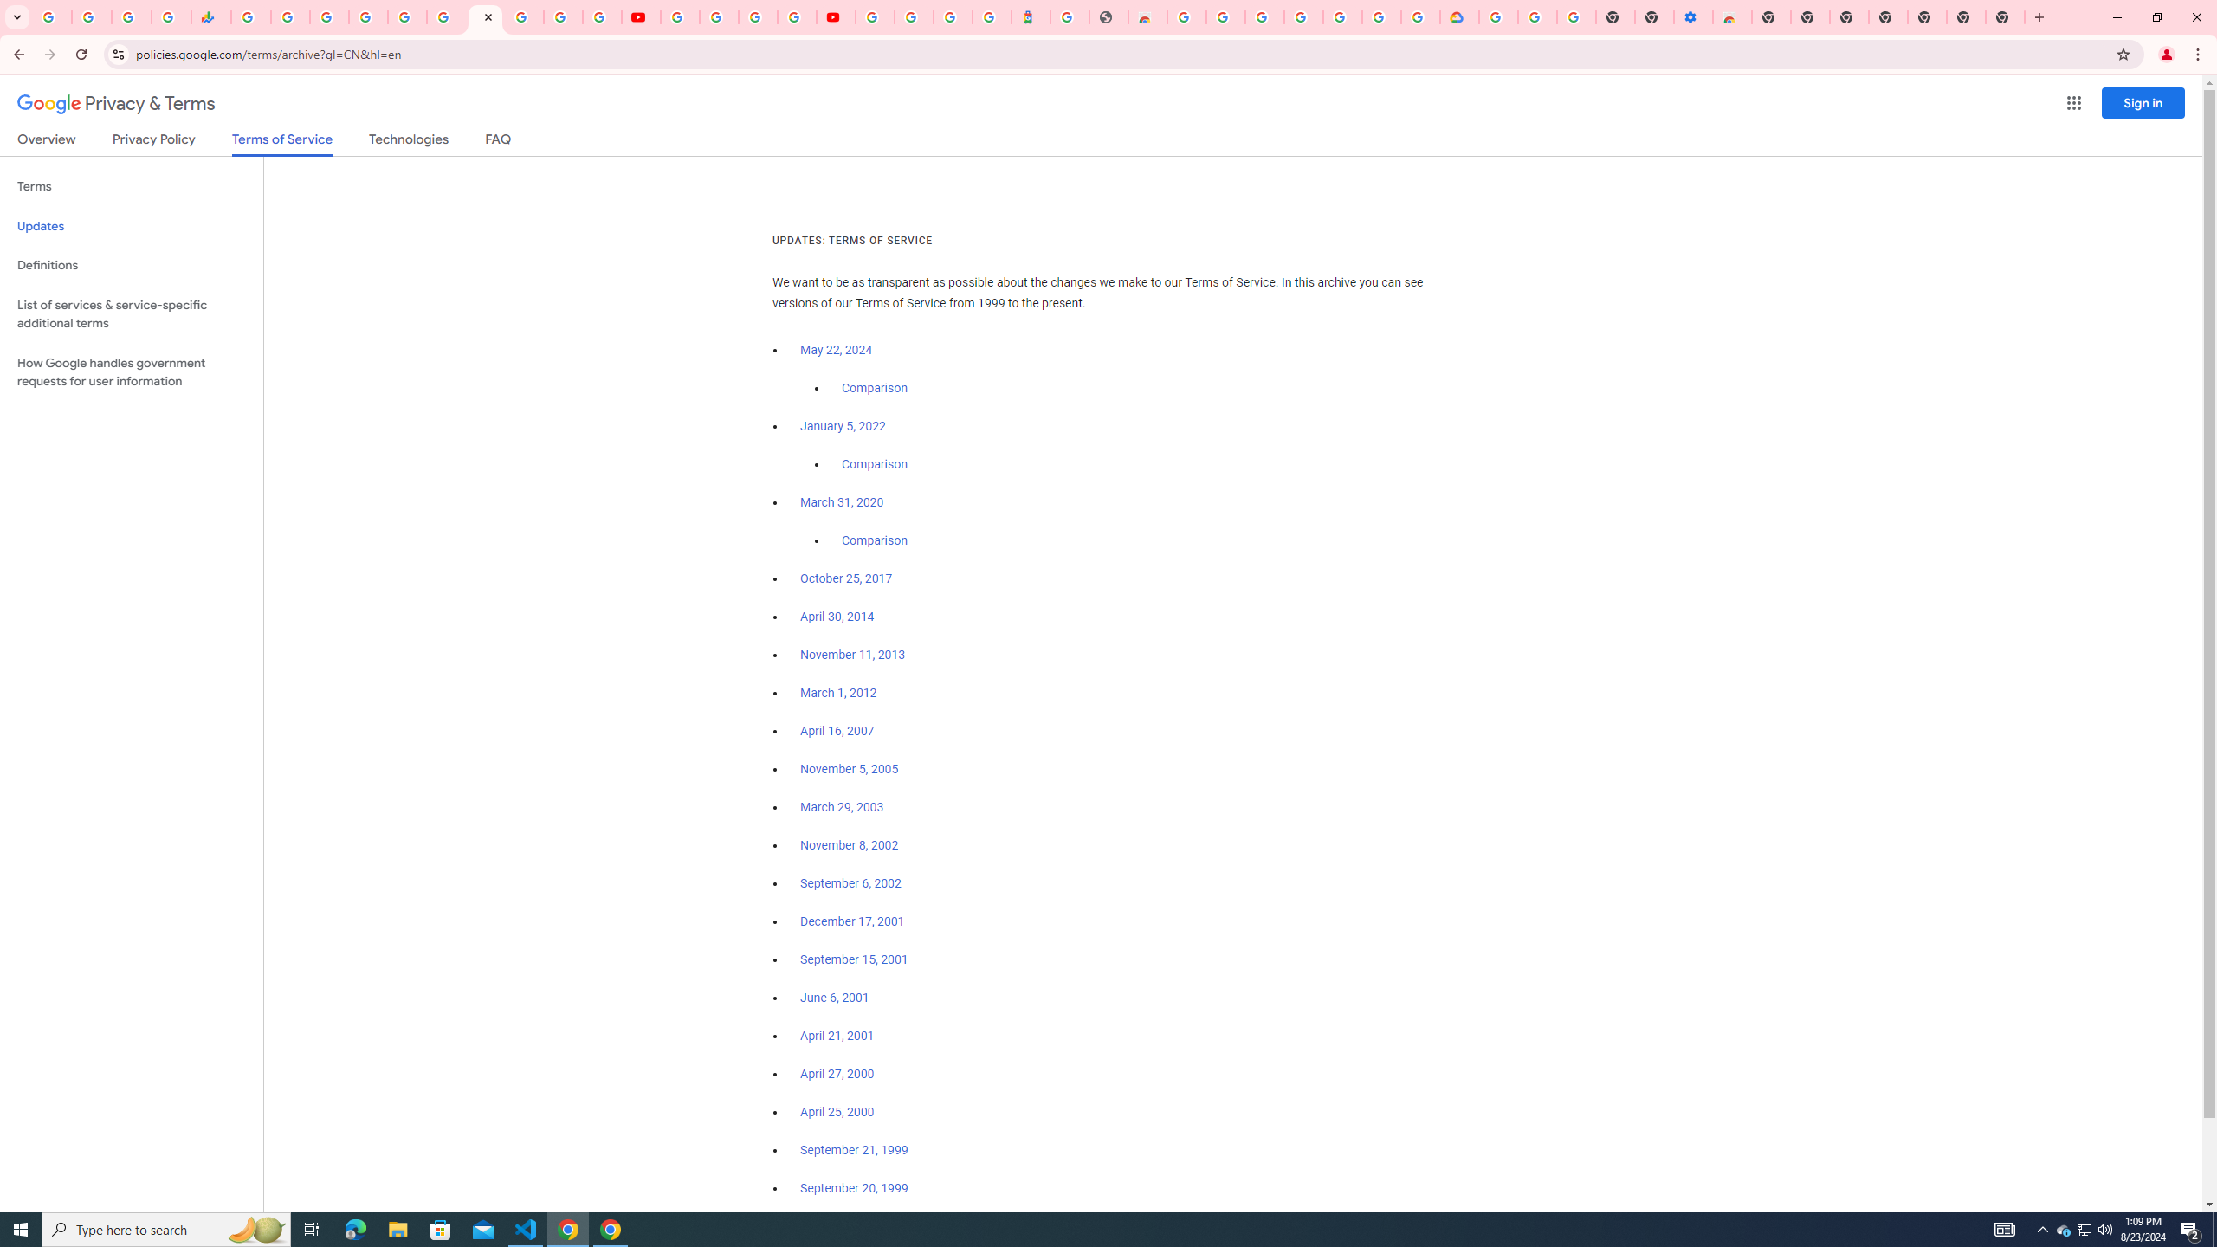 This screenshot has height=1247, width=2217. Describe the element at coordinates (1576, 17) in the screenshot. I see `Turn cookies on or off - Computer - Google Account Help` at that location.